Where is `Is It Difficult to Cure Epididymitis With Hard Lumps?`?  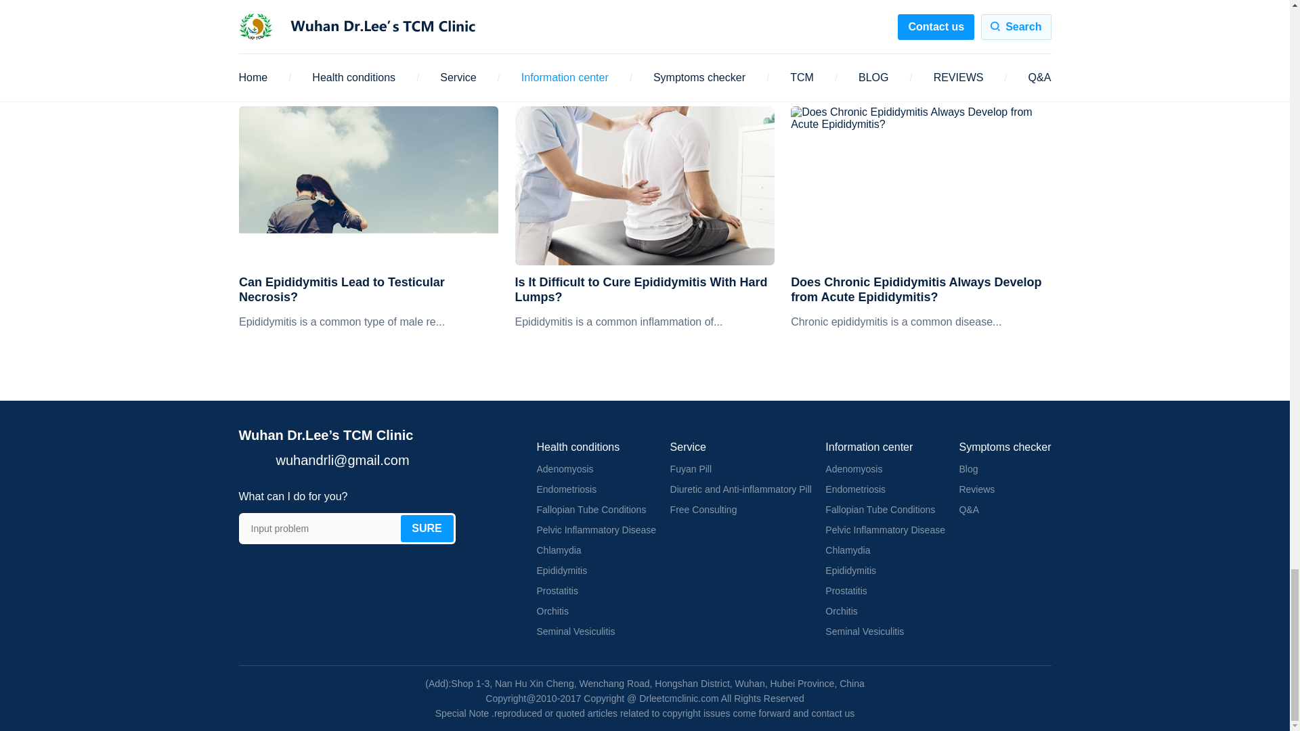
Is It Difficult to Cure Epididymitis With Hard Lumps? is located at coordinates (645, 290).